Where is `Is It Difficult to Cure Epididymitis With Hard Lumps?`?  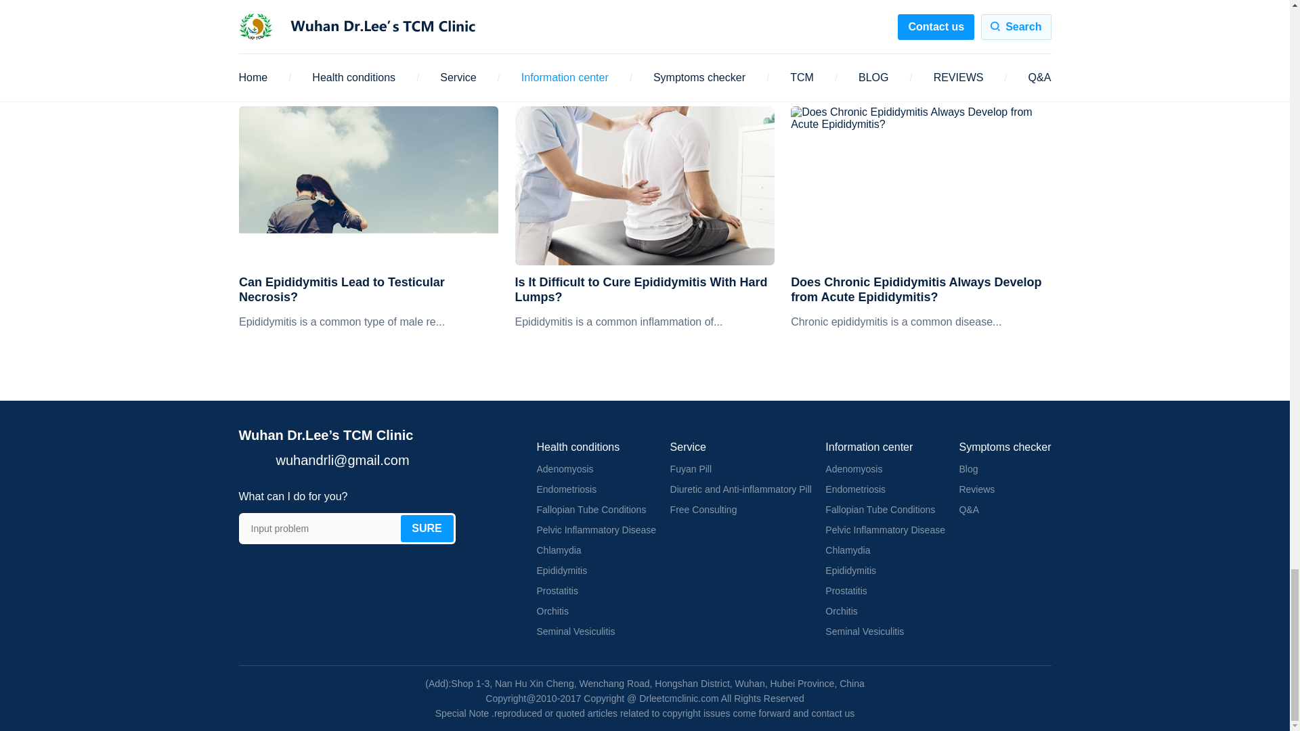
Is It Difficult to Cure Epididymitis With Hard Lumps? is located at coordinates (645, 290).